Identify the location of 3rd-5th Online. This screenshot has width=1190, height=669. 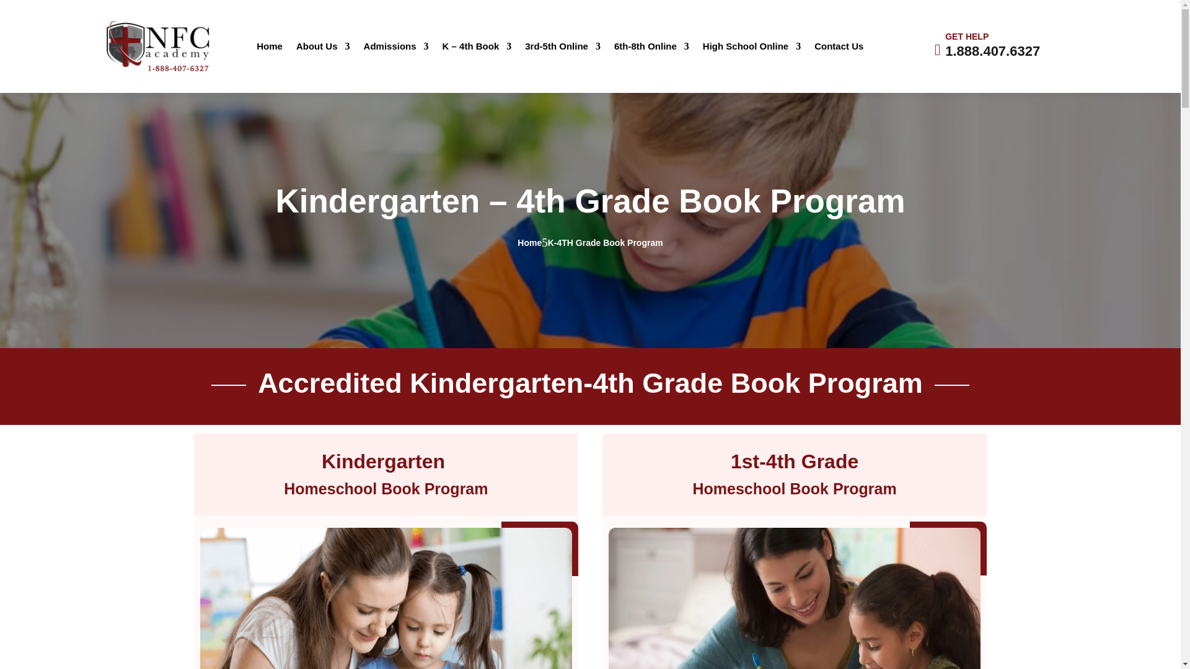
(563, 48).